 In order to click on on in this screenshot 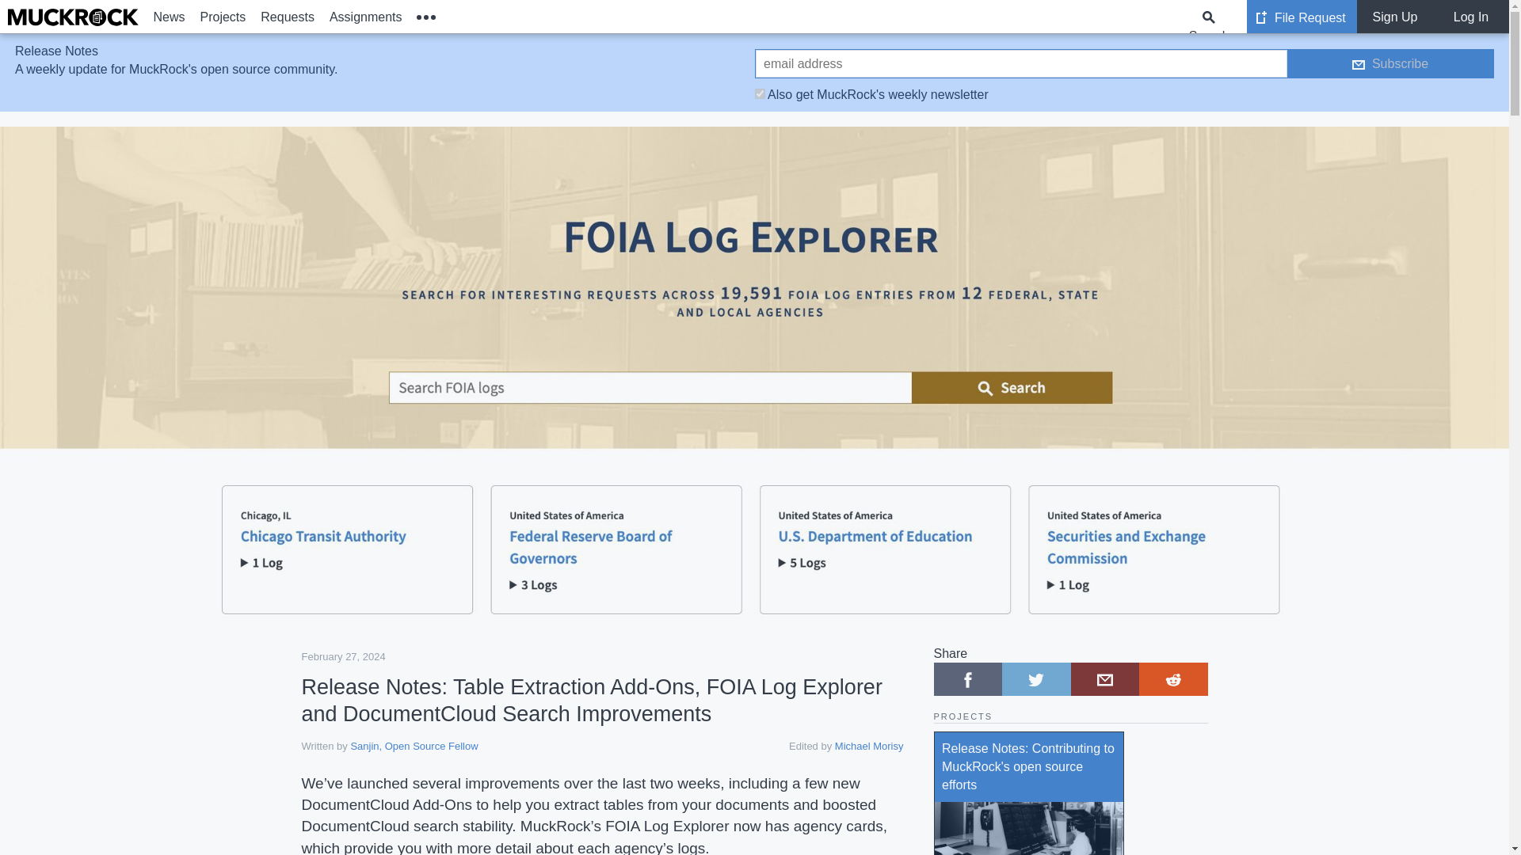, I will do `click(759, 93)`.